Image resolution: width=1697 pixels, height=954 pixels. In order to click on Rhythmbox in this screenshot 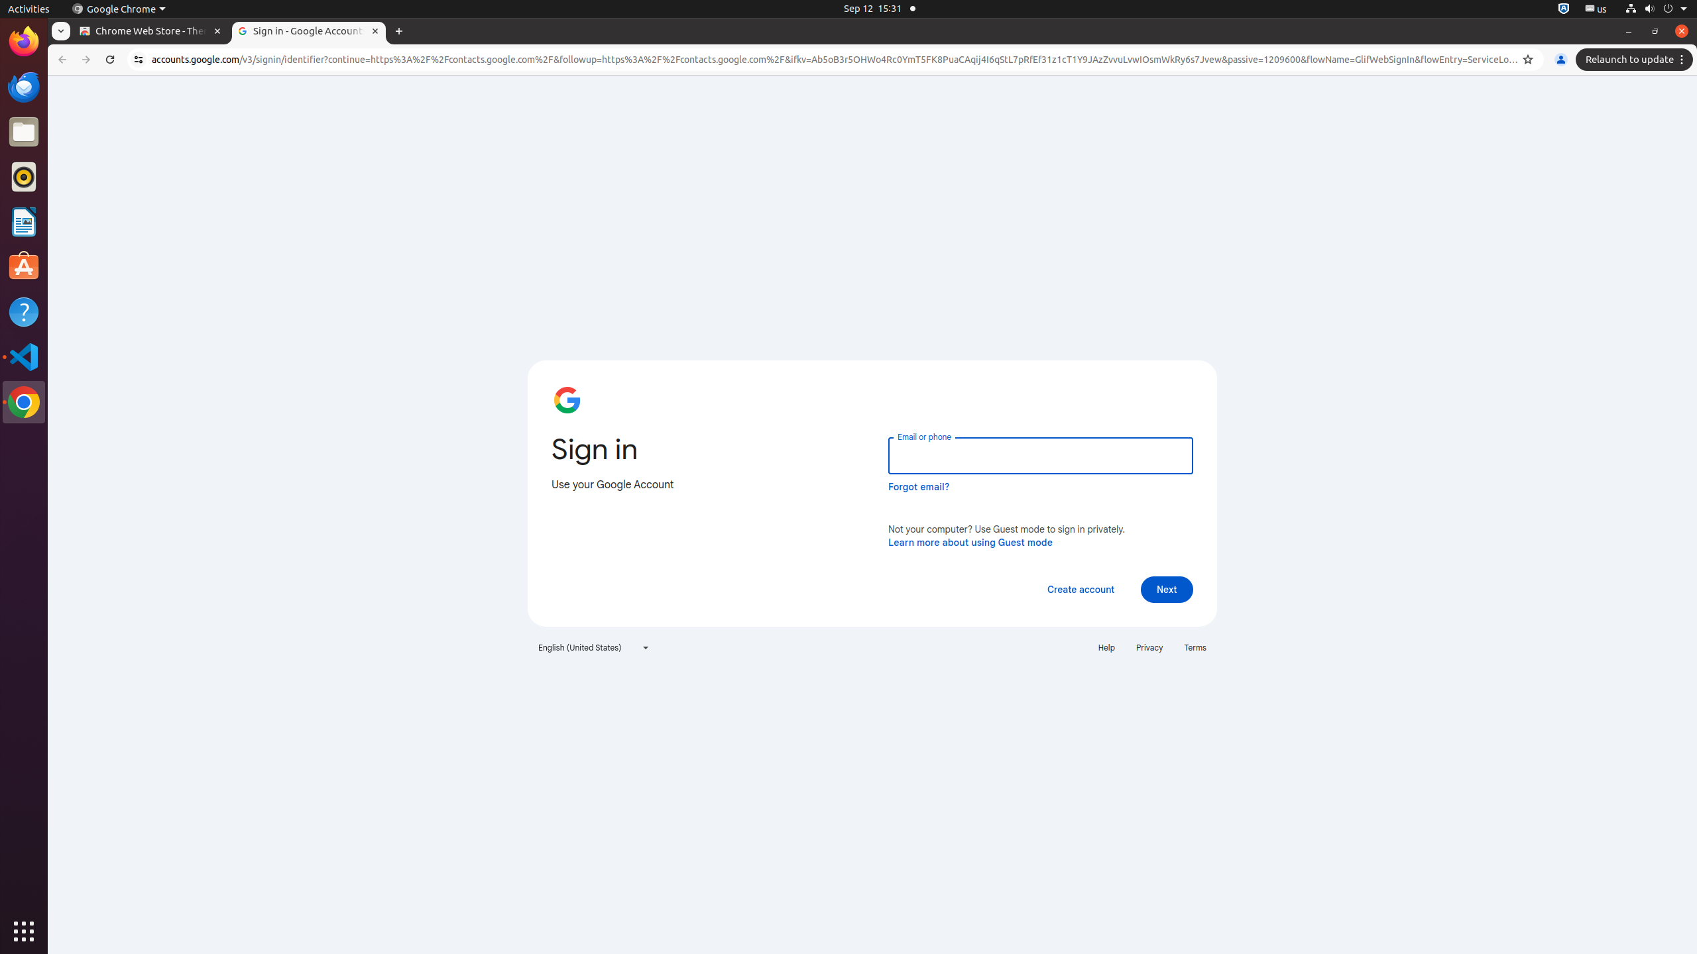, I will do `click(24, 177)`.